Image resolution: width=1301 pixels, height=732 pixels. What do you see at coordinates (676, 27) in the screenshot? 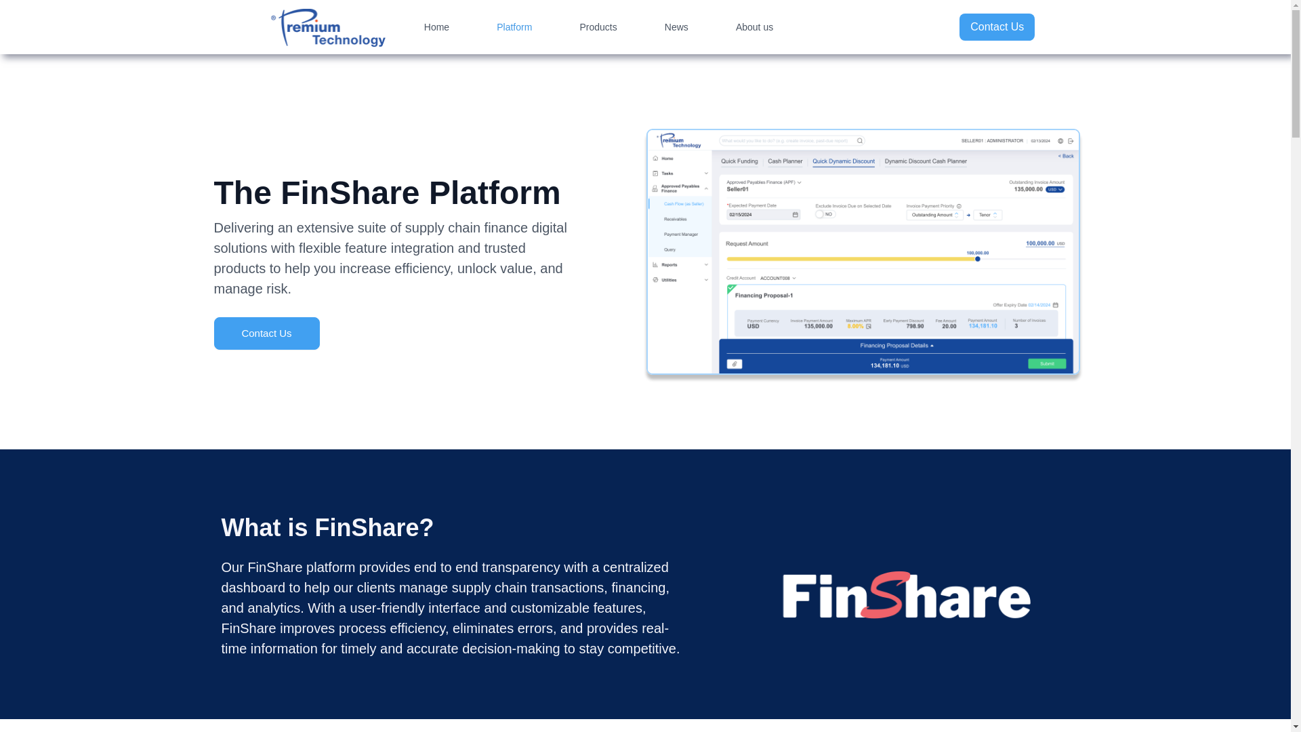
I see `News` at bounding box center [676, 27].